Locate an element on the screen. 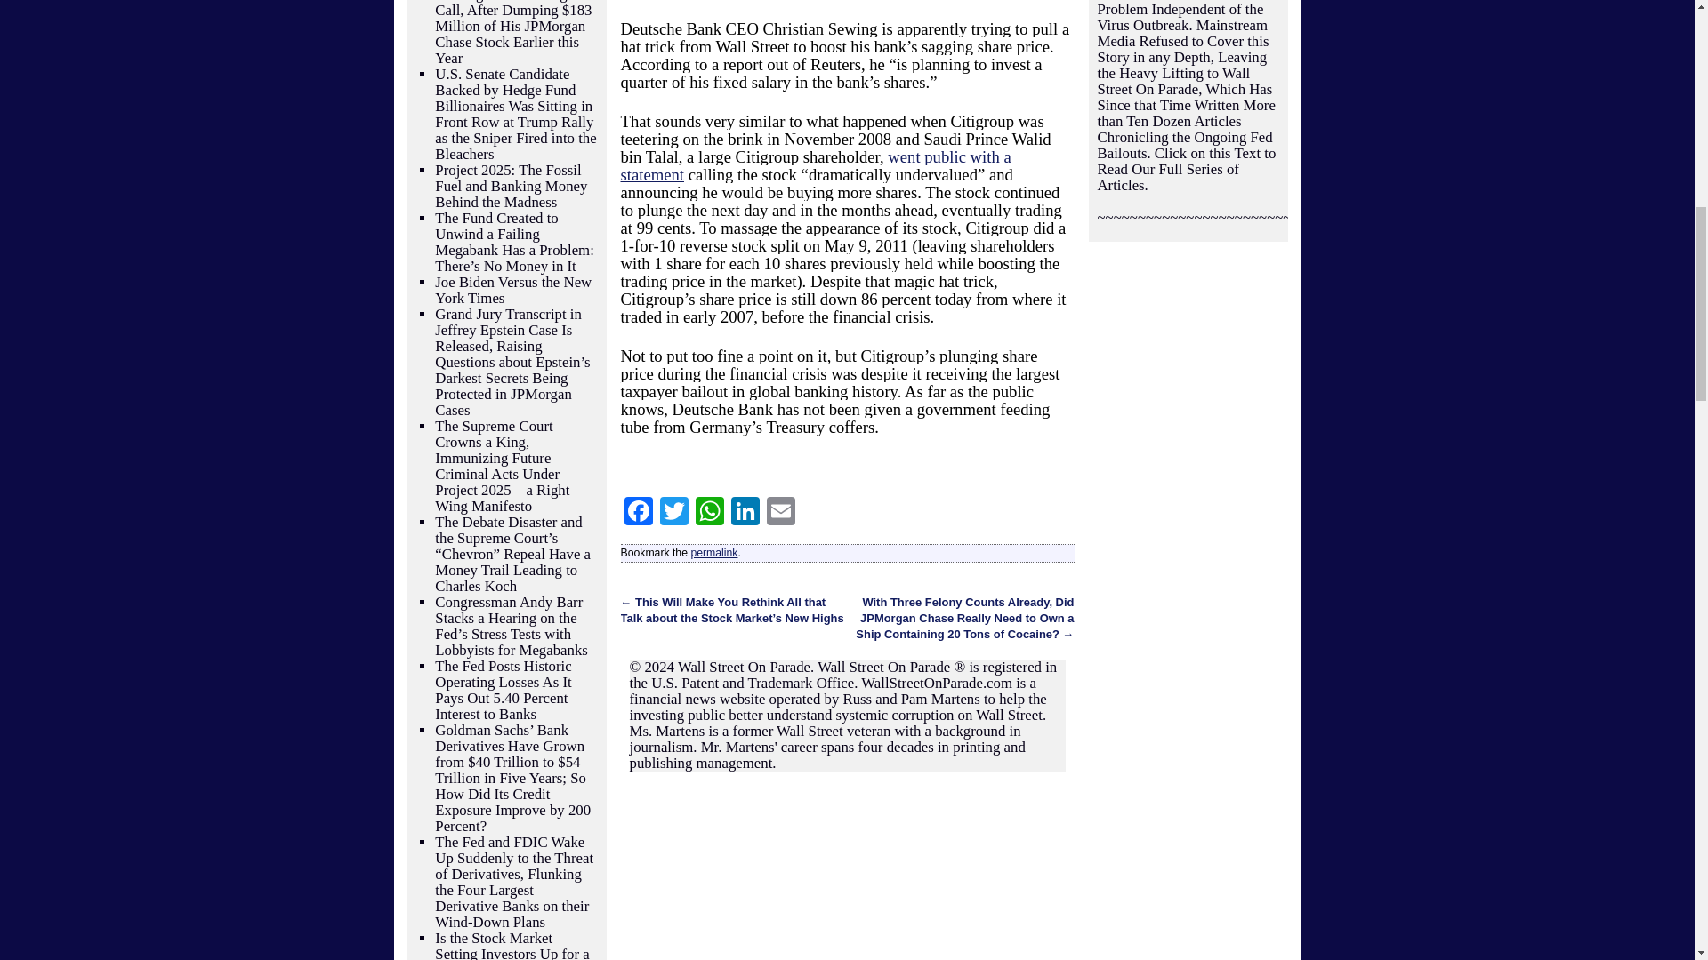  permalink is located at coordinates (713, 552).